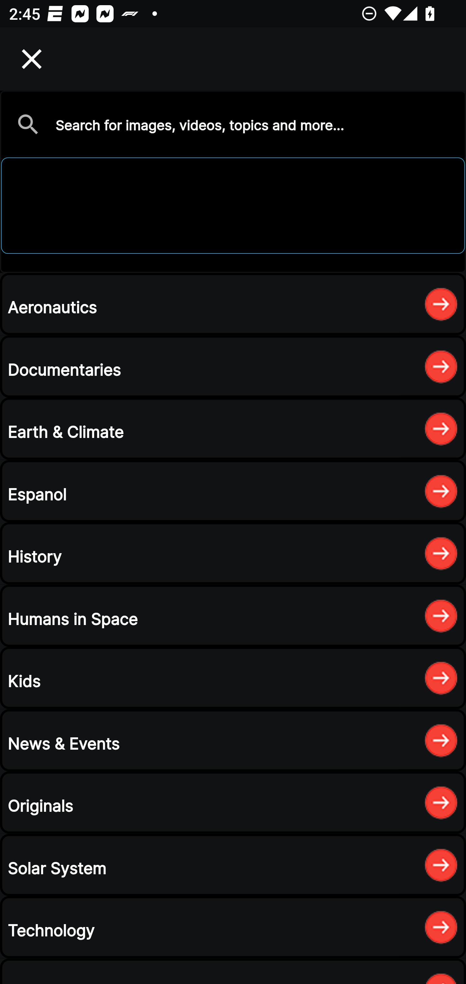 This screenshot has height=984, width=466. Describe the element at coordinates (233, 181) in the screenshot. I see `Milky Way` at that location.